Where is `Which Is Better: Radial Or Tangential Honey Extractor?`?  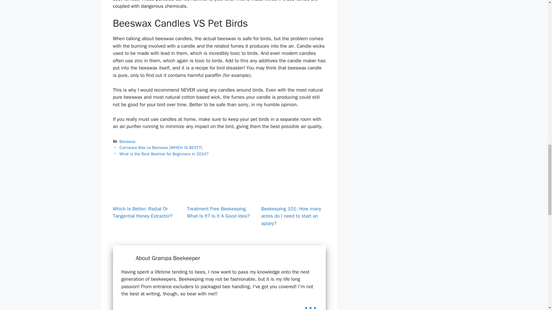
Which Is Better: Radial Or Tangential Honey Extractor? is located at coordinates (142, 212).